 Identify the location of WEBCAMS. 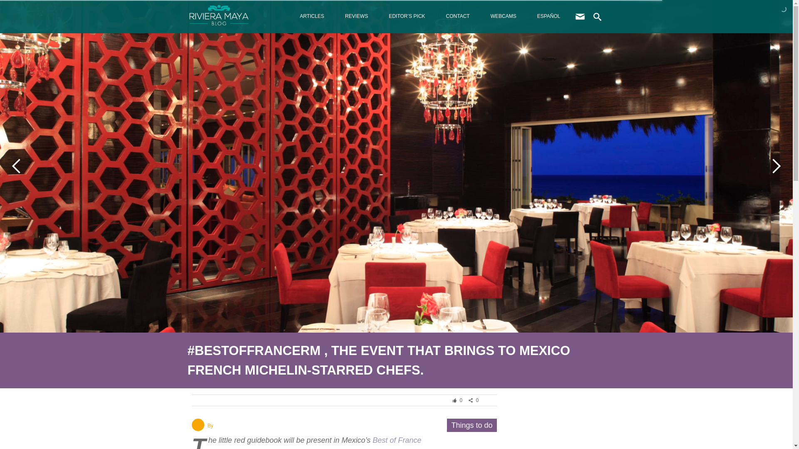
(503, 16).